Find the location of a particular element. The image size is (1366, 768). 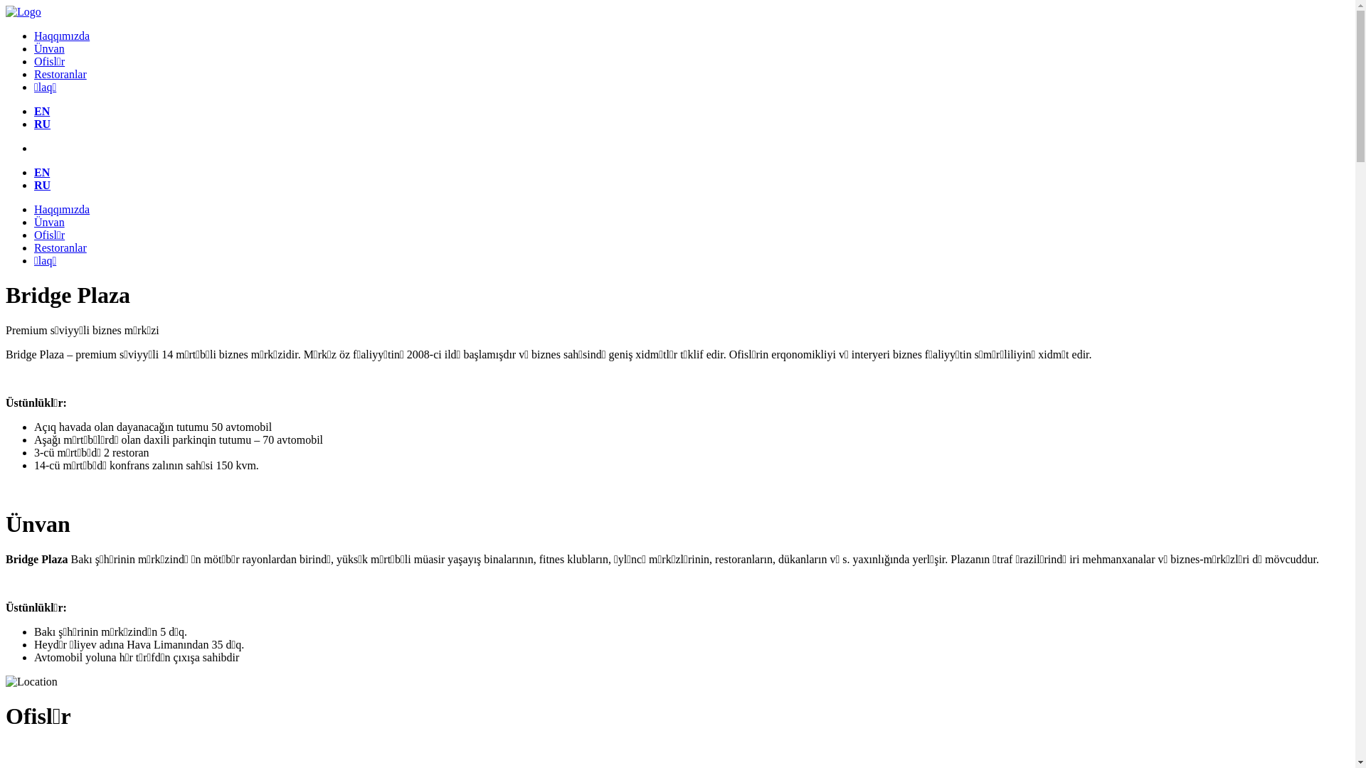

Restoranlar is located at coordinates (60, 247).